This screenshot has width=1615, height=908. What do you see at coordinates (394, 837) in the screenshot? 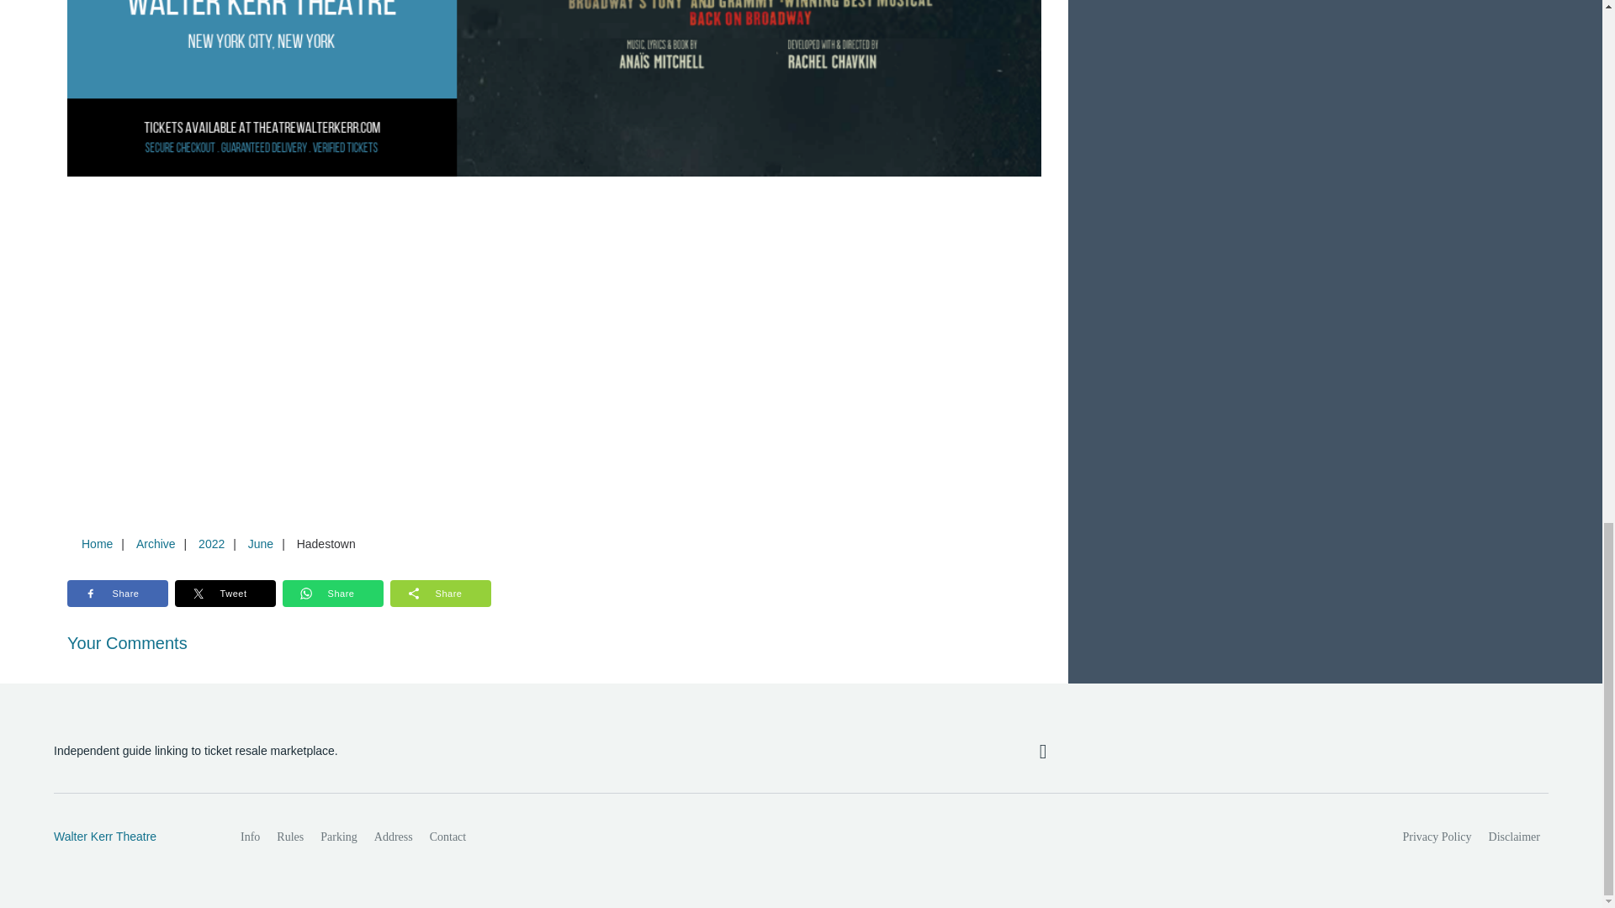
I see `Address` at bounding box center [394, 837].